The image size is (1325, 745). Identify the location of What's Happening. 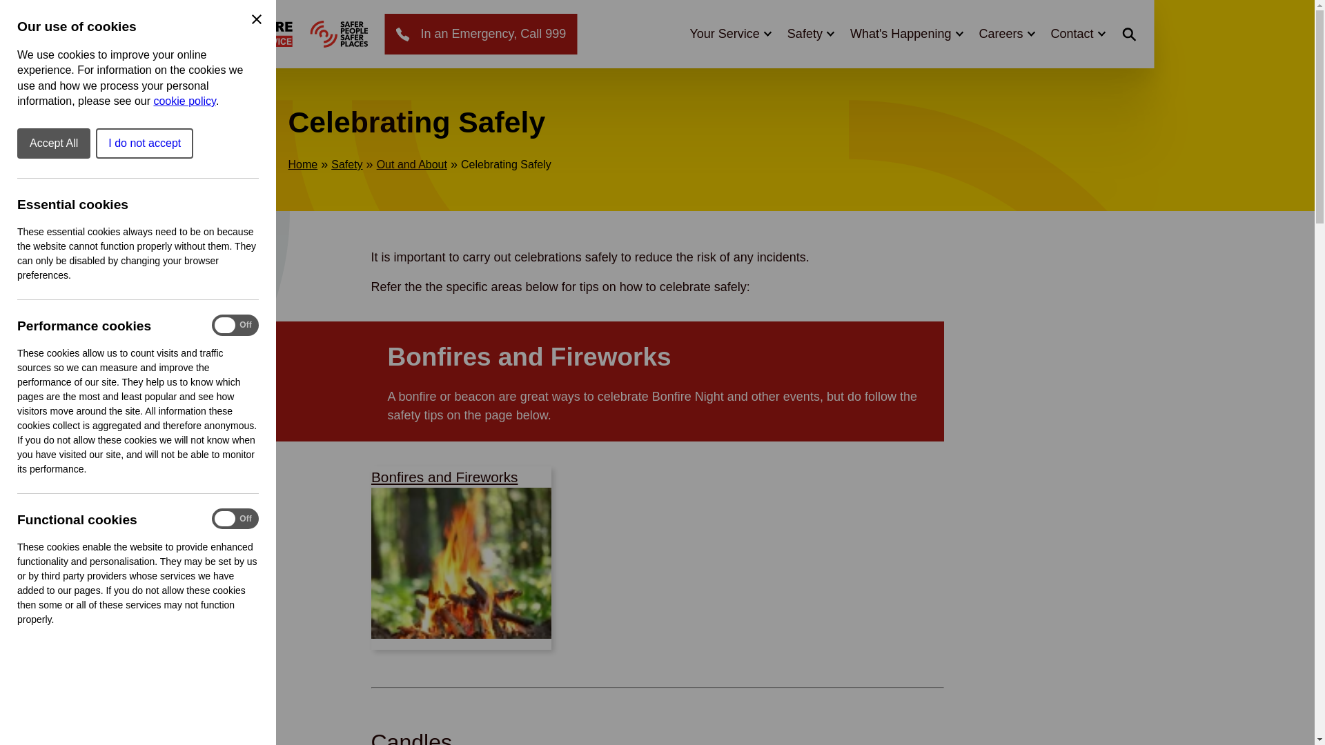
(907, 33).